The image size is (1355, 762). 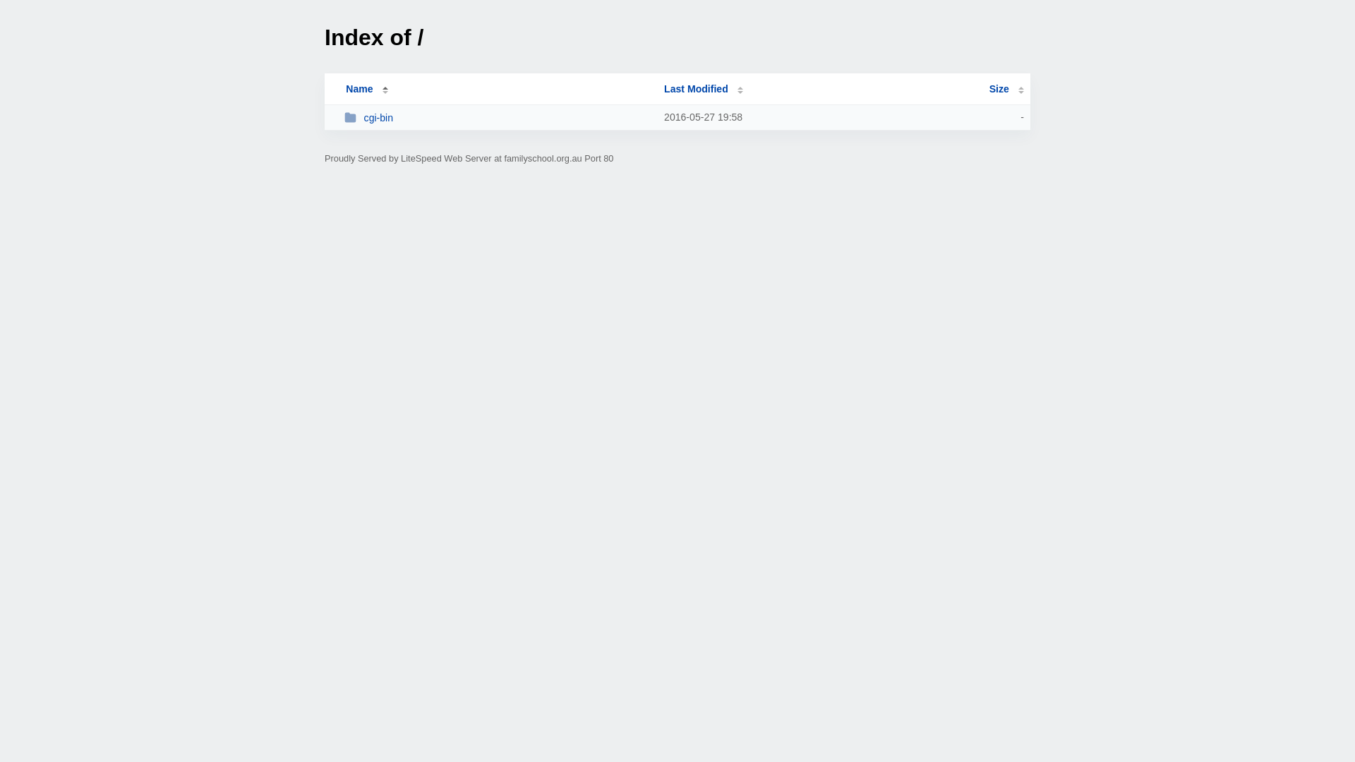 What do you see at coordinates (498, 117) in the screenshot?
I see `cgi-bin` at bounding box center [498, 117].